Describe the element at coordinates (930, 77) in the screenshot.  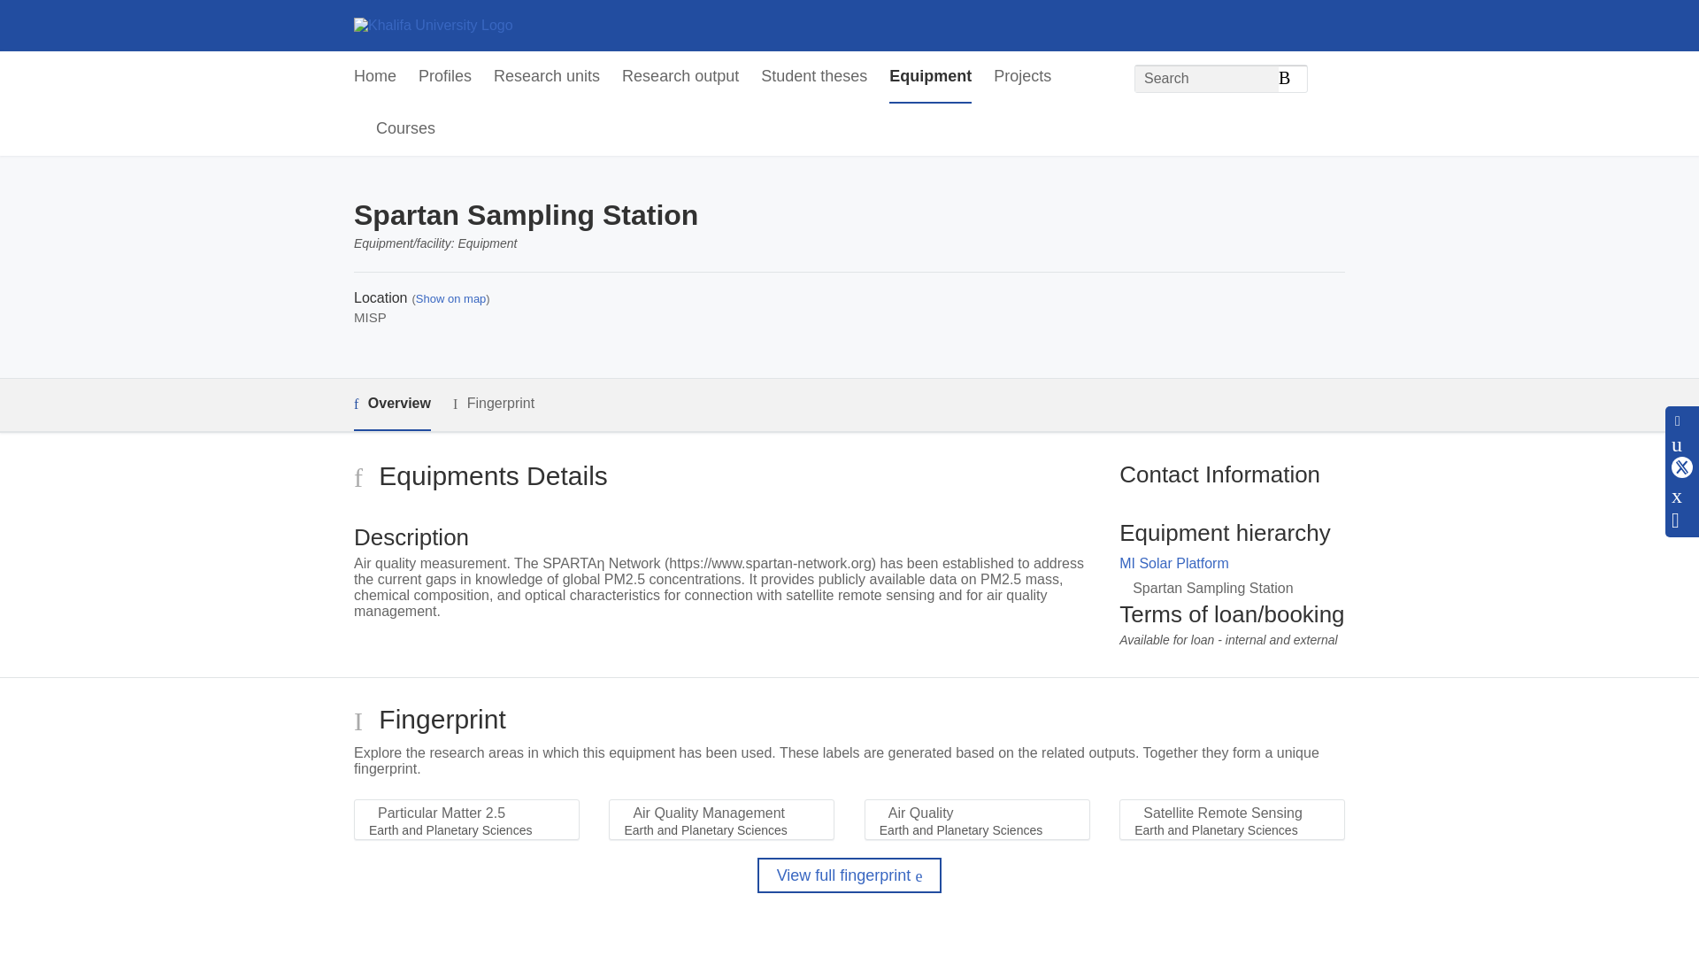
I see `Equipment` at that location.